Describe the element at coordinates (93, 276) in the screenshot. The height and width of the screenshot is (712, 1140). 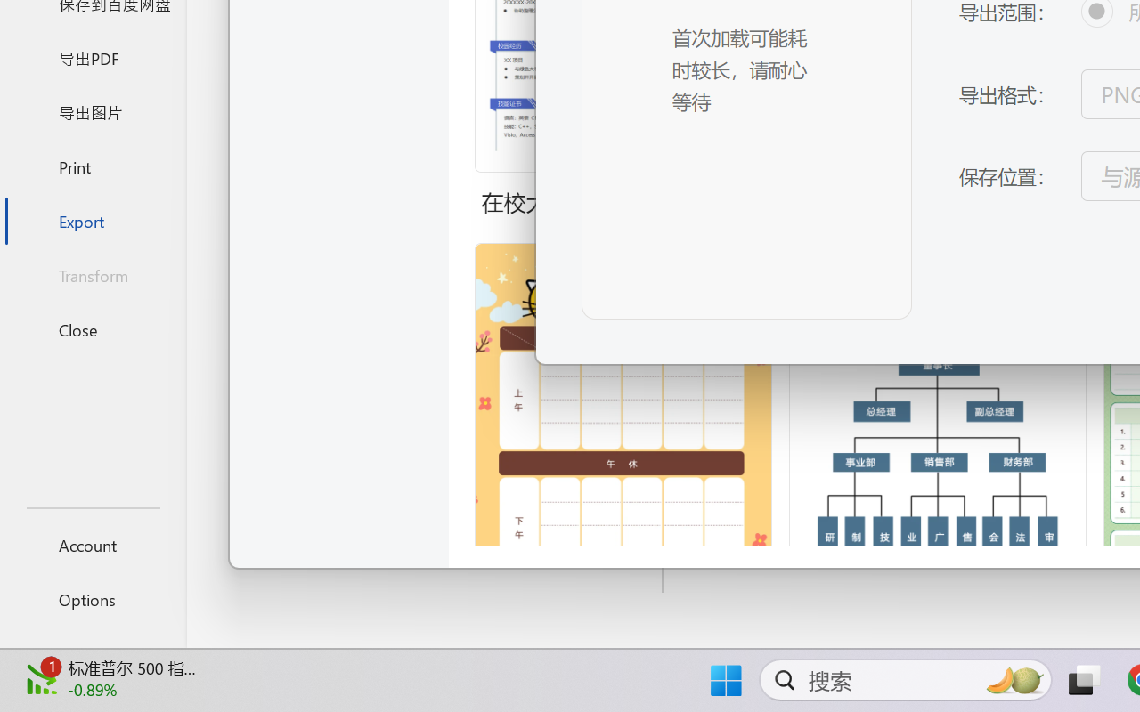
I see `Transform` at that location.